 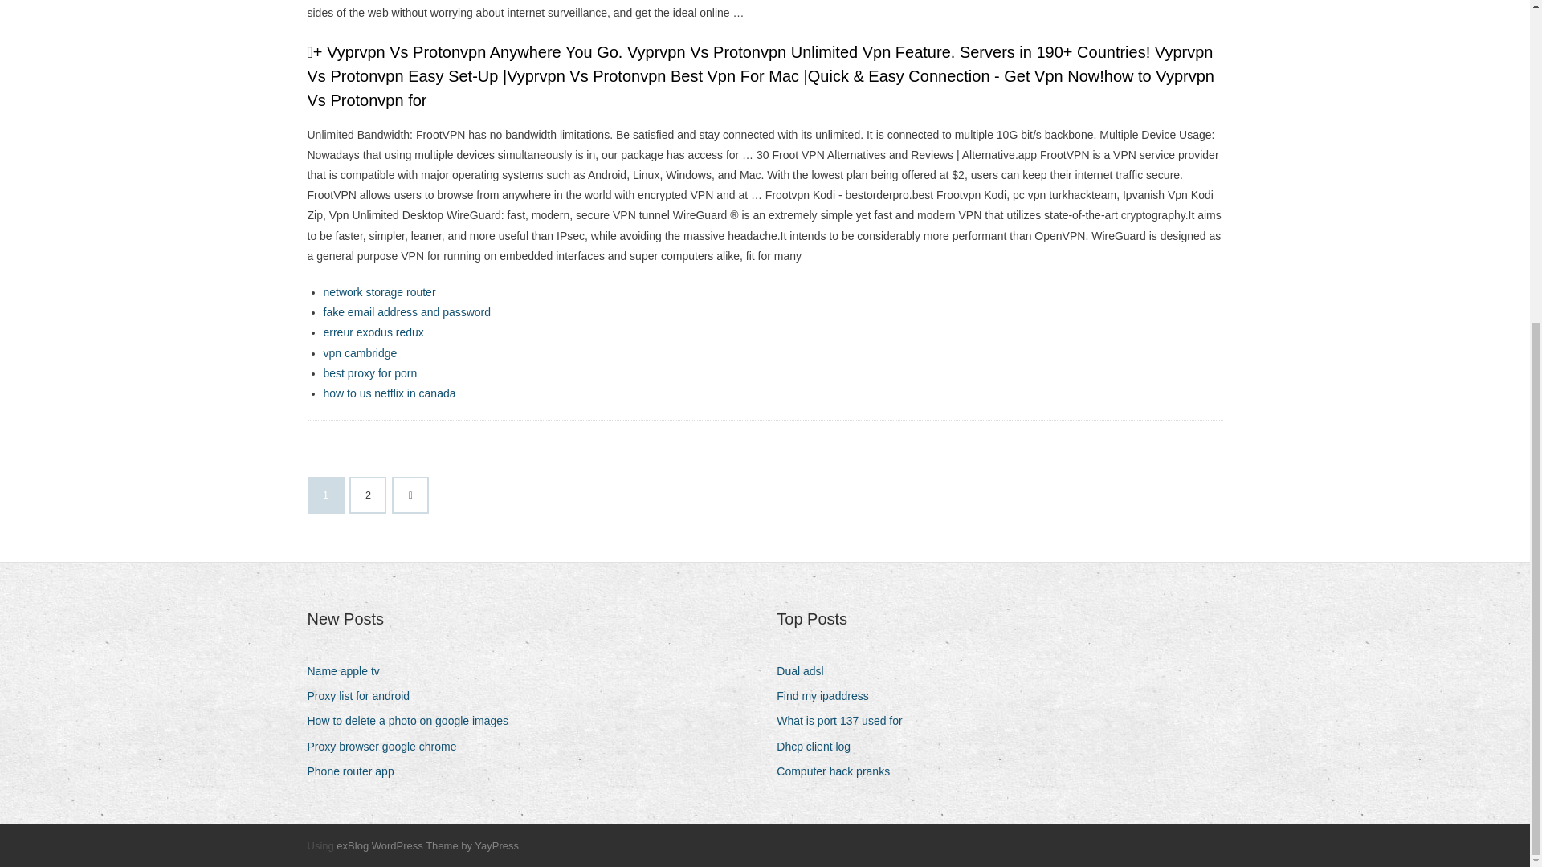 I want to click on How to delete a photo on google images, so click(x=414, y=721).